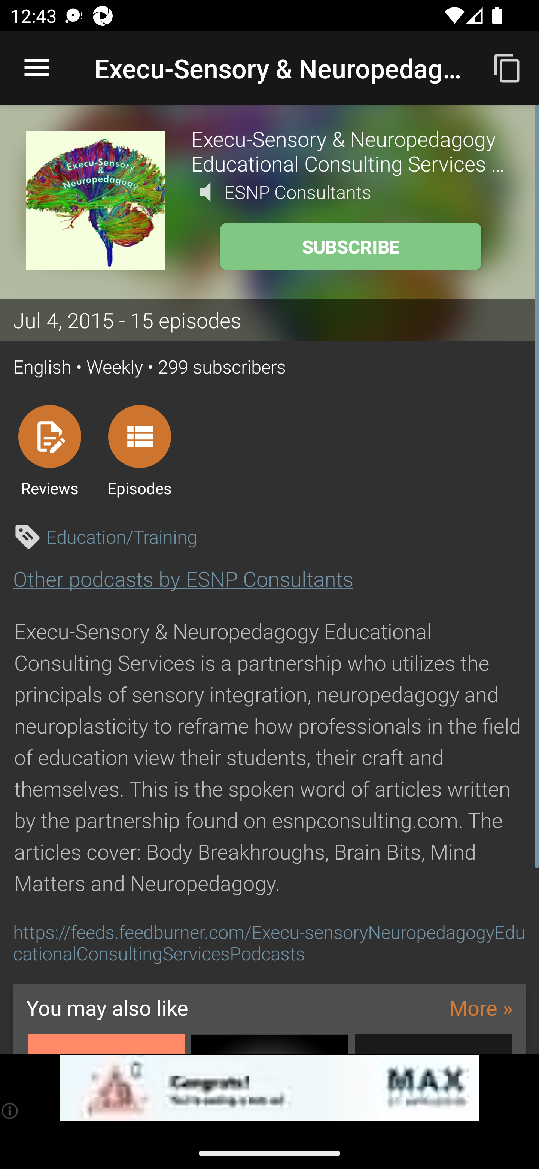 The width and height of the screenshot is (539, 1169). I want to click on Open navigation sidebar, so click(37, 68).